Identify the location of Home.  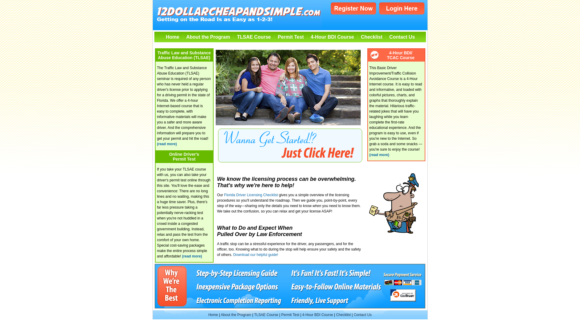
(172, 37).